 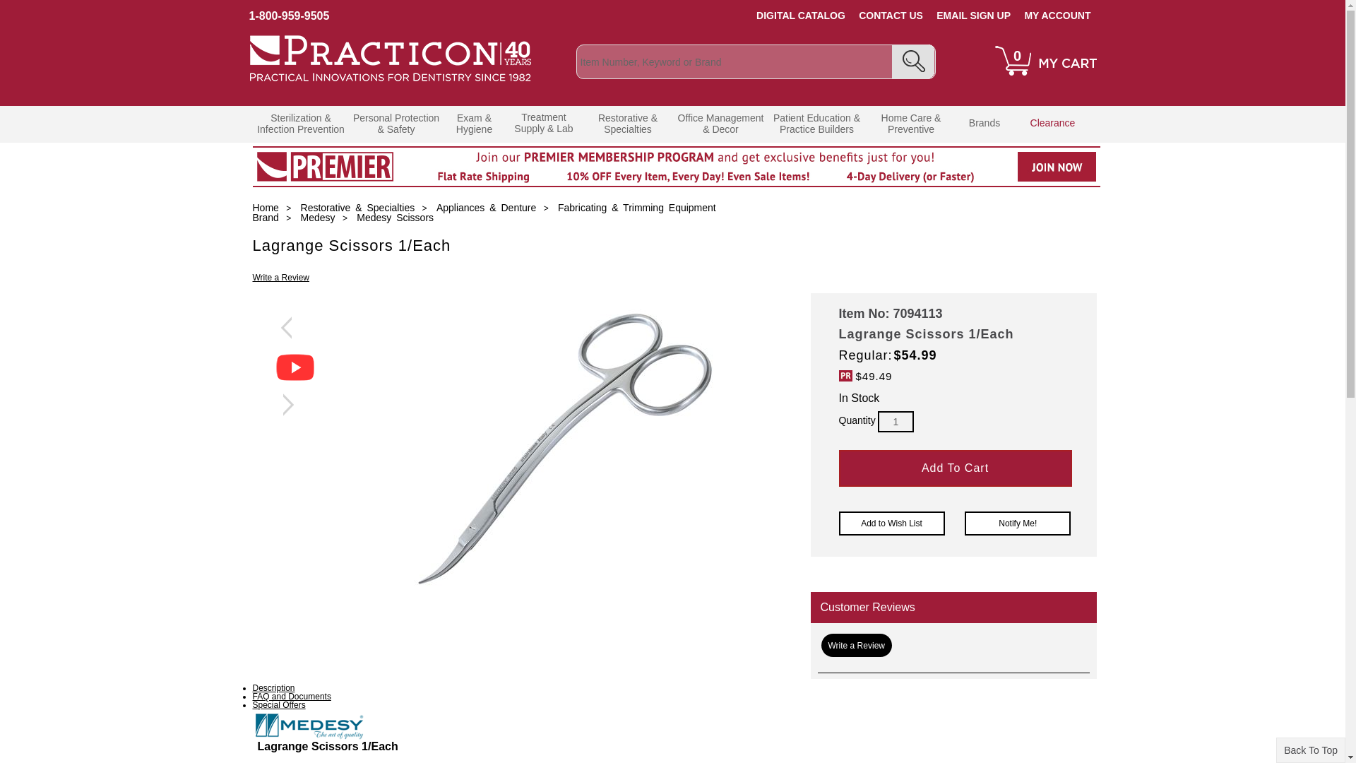 What do you see at coordinates (891, 16) in the screenshot?
I see `CONTACT US` at bounding box center [891, 16].